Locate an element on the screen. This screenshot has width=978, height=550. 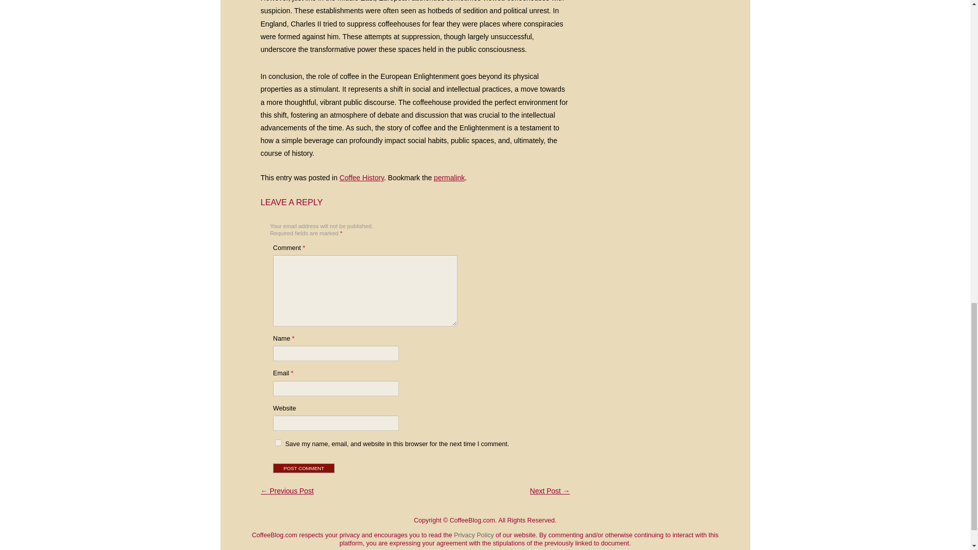
Coffee History is located at coordinates (361, 178).